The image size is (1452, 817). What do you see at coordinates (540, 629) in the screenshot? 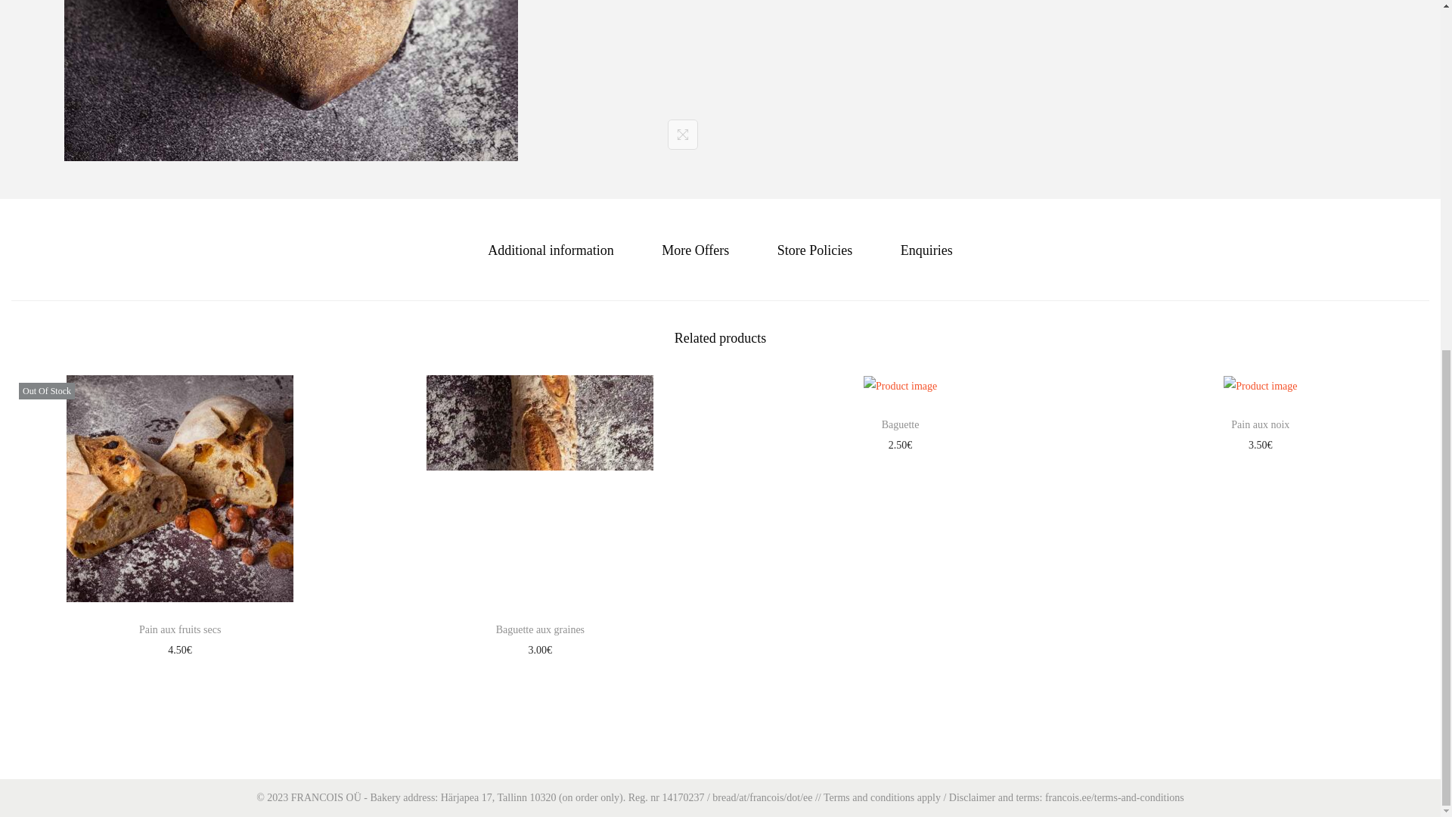
I see `Baguette aux graines` at bounding box center [540, 629].